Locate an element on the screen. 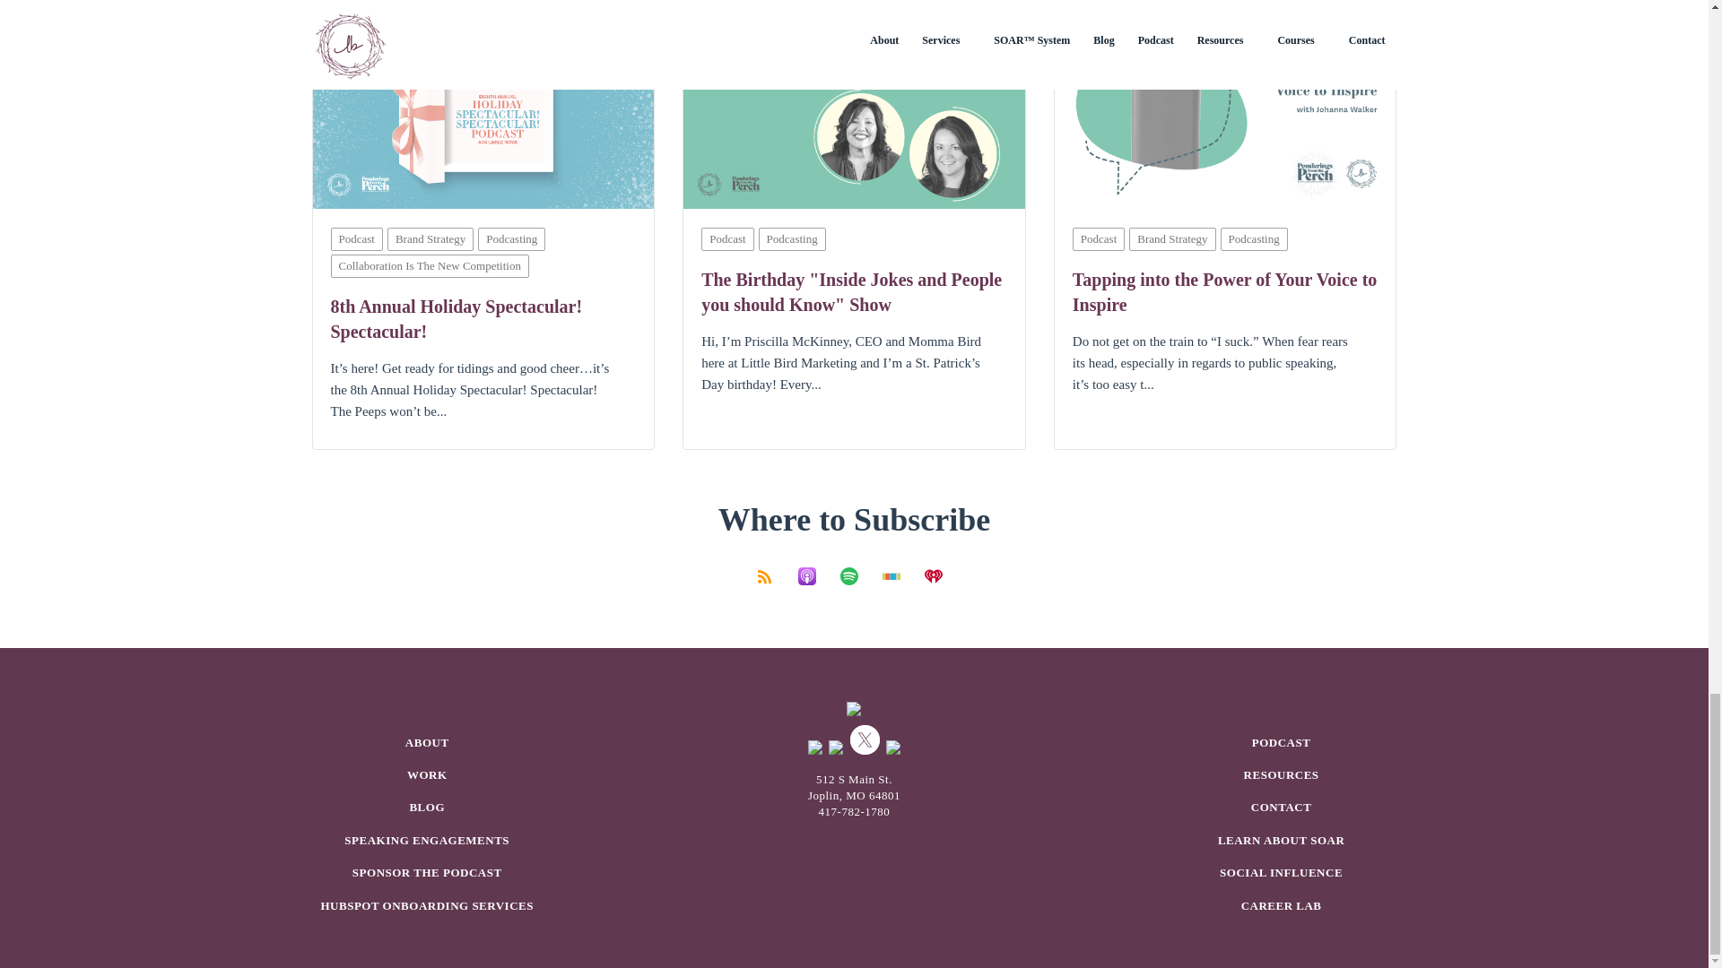  Subscribe via RSS is located at coordinates (772, 574).